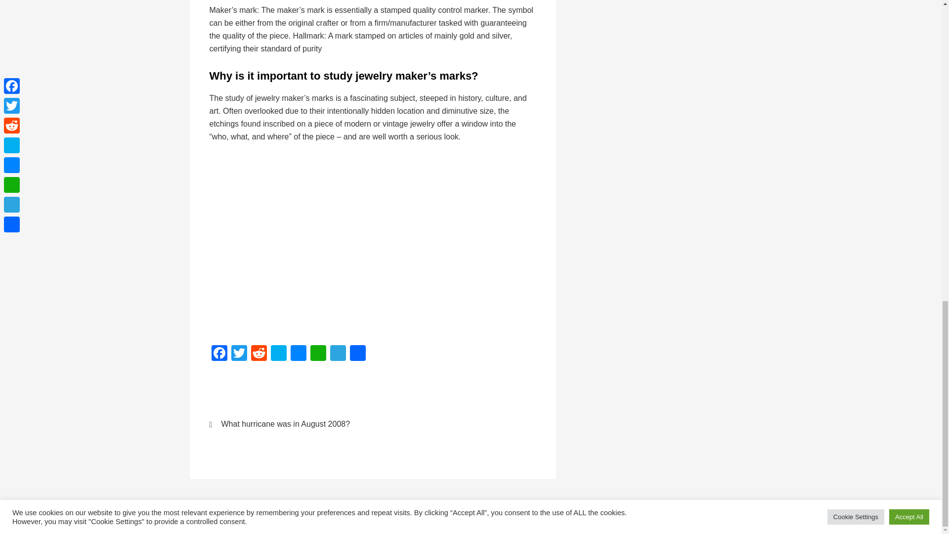 Image resolution: width=949 pixels, height=534 pixels. What do you see at coordinates (547, 520) in the screenshot?
I see `WordPress` at bounding box center [547, 520].